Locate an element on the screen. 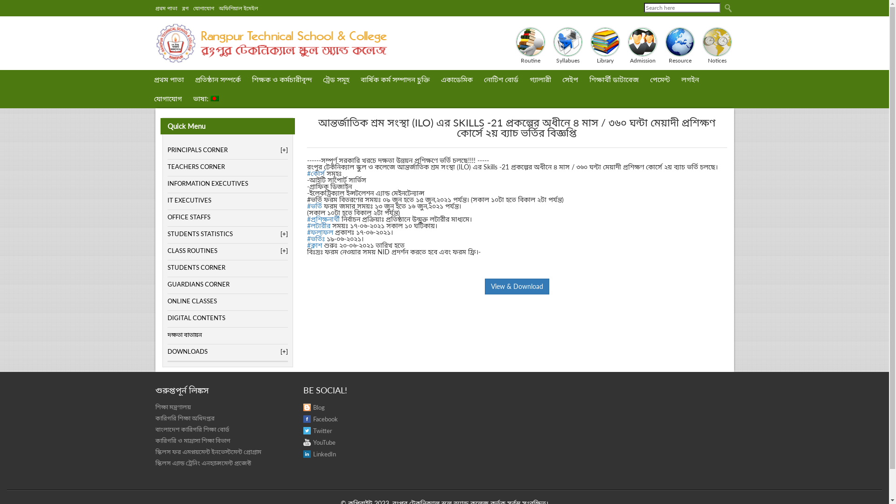 The height and width of the screenshot is (504, 896). Resource is located at coordinates (680, 46).